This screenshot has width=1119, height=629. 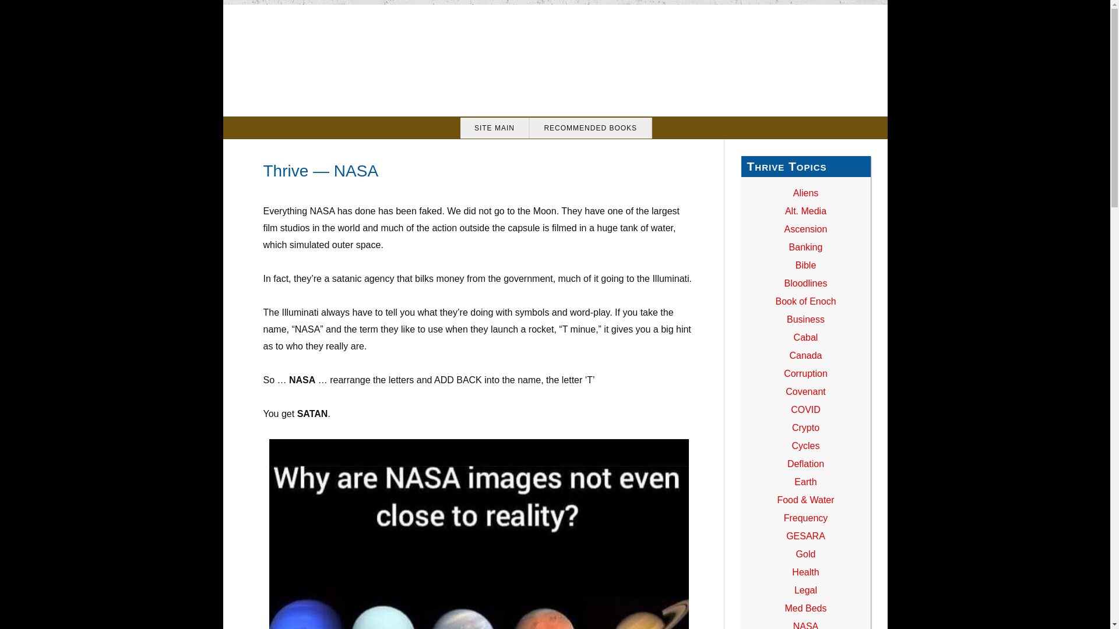 I want to click on Health, so click(x=805, y=572).